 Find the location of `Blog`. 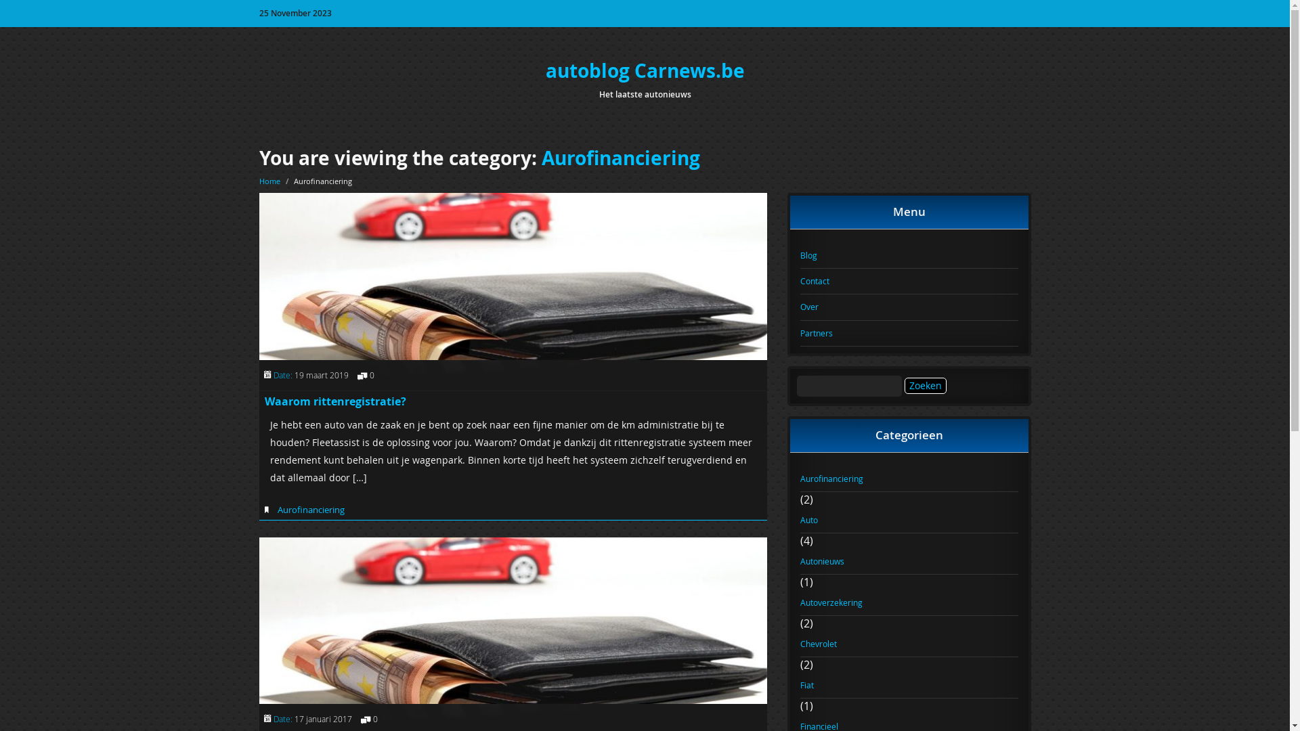

Blog is located at coordinates (909, 256).